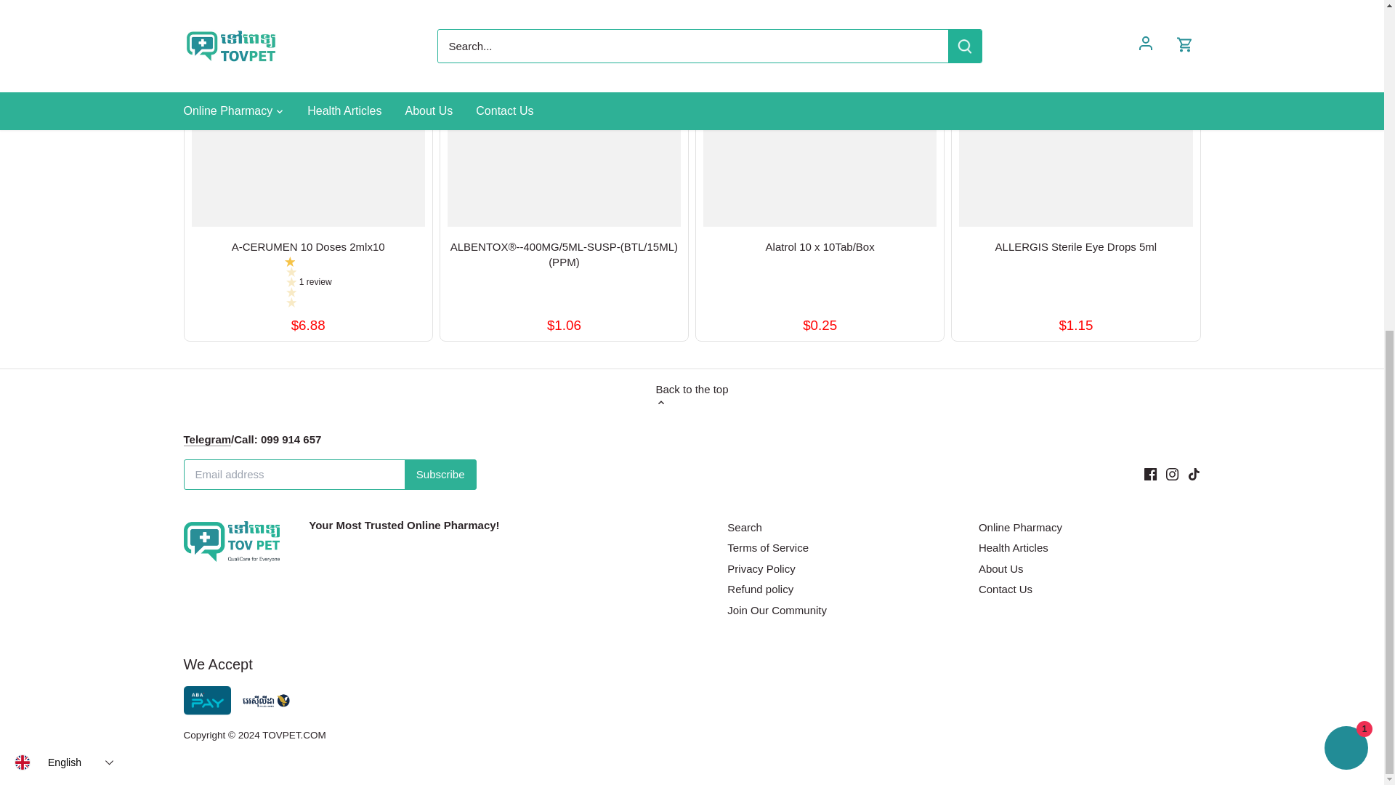  What do you see at coordinates (440, 474) in the screenshot?
I see `Subscribe` at bounding box center [440, 474].